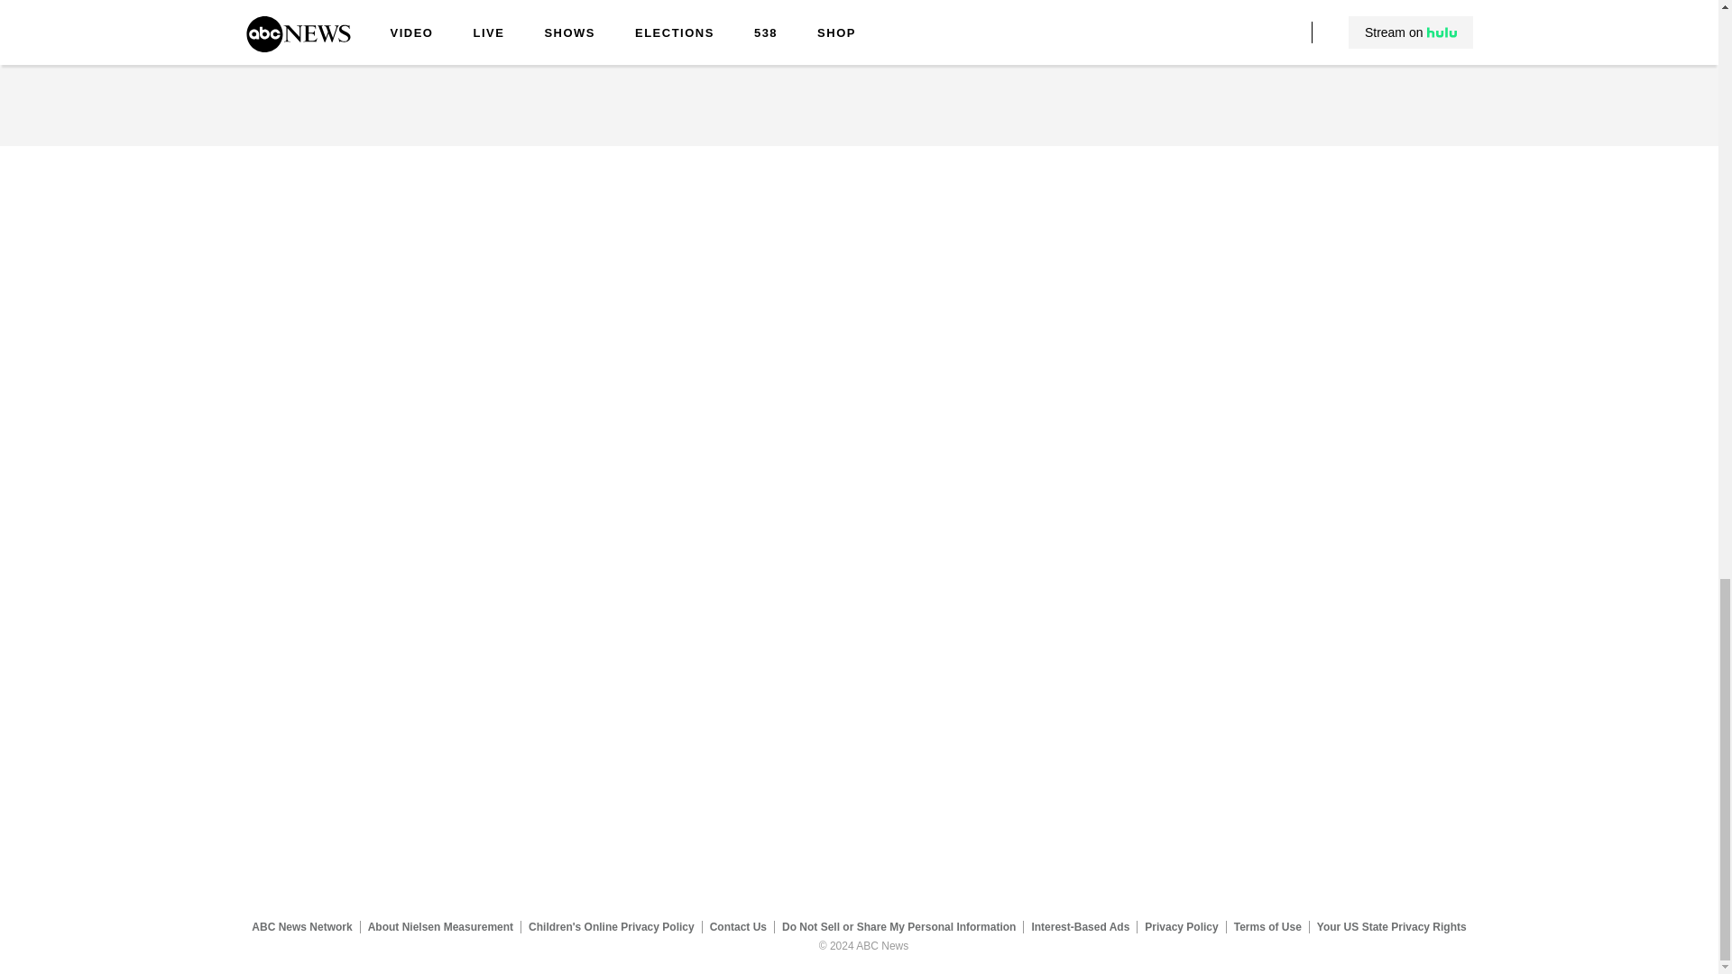 The image size is (1732, 974). What do you see at coordinates (440, 926) in the screenshot?
I see `About Nielsen Measurement` at bounding box center [440, 926].